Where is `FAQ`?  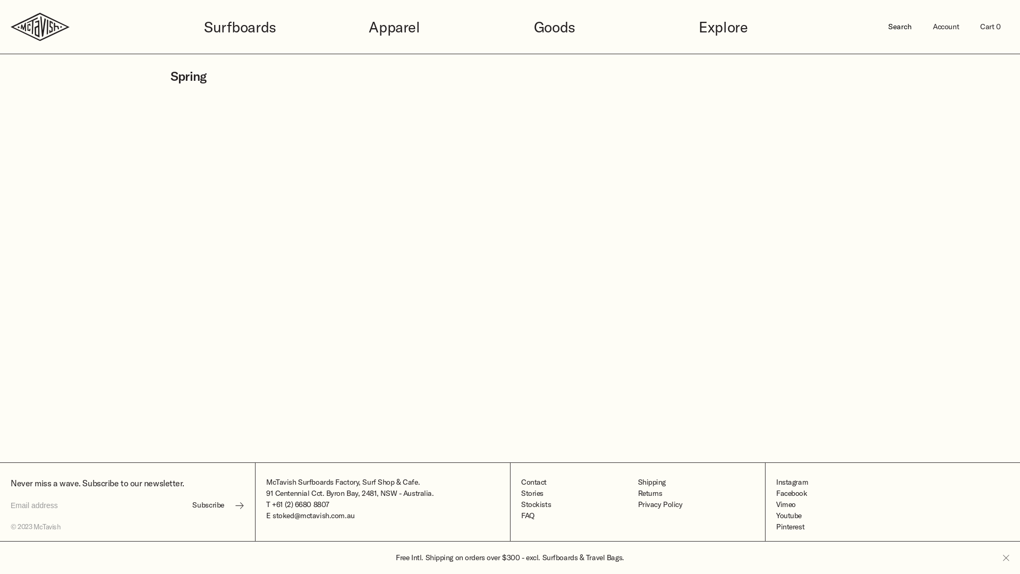
FAQ is located at coordinates (580, 516).